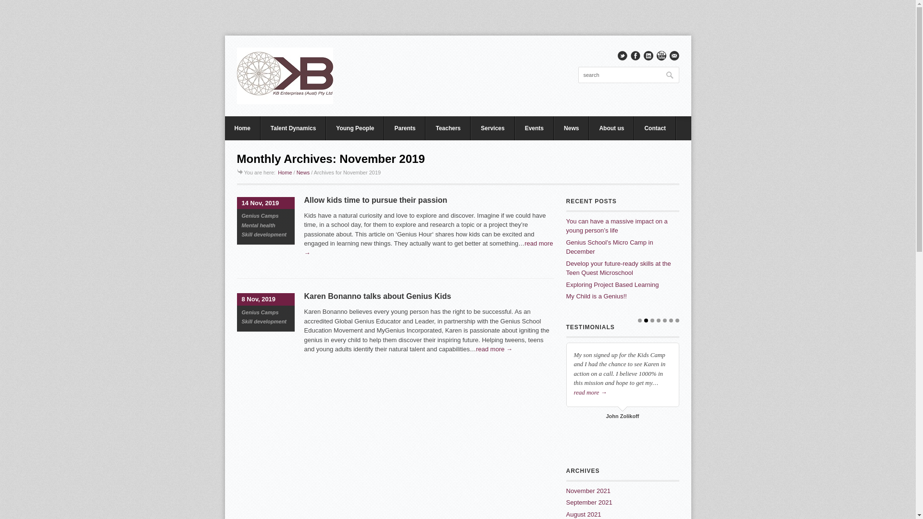 The height and width of the screenshot is (519, 923). What do you see at coordinates (285, 76) in the screenshot?
I see `KB Enterprises (Aust) Pty Ltd` at bounding box center [285, 76].